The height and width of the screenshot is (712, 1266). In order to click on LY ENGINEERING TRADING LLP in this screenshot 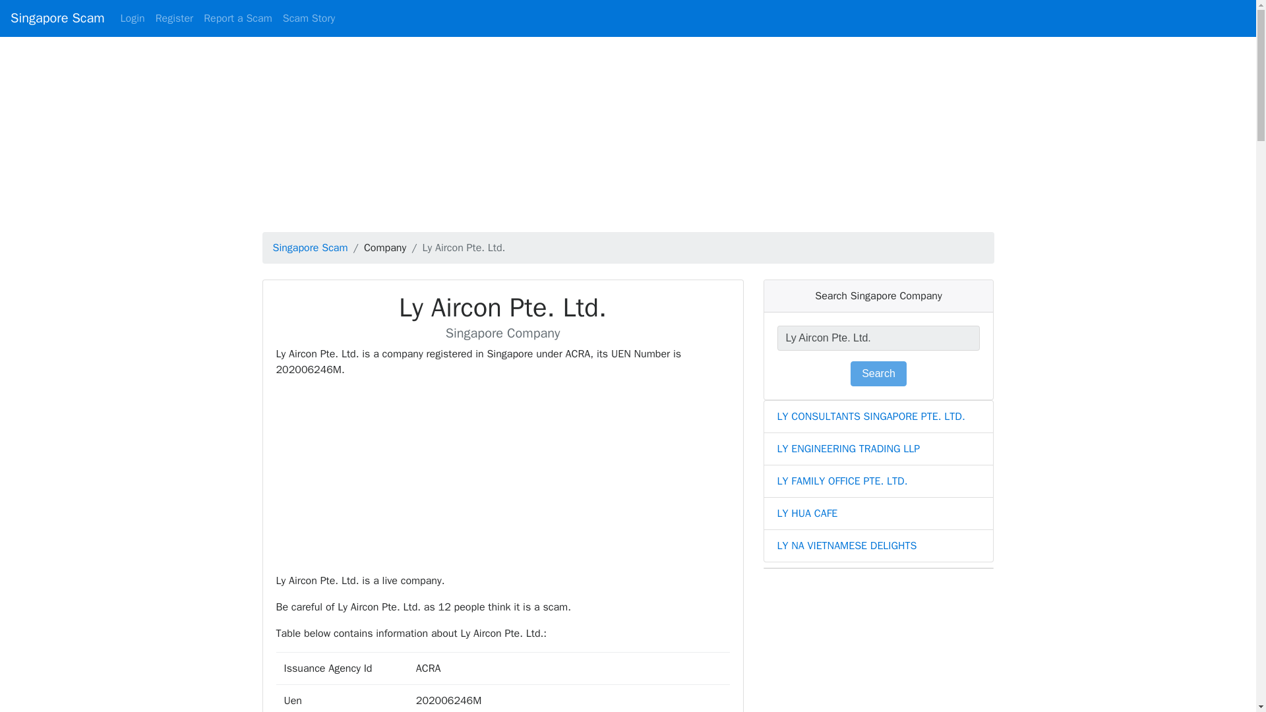, I will do `click(848, 448)`.